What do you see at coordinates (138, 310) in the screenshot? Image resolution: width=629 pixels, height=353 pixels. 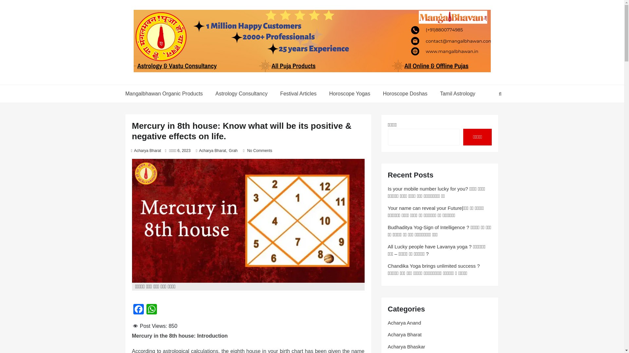 I see `Facebook` at bounding box center [138, 310].